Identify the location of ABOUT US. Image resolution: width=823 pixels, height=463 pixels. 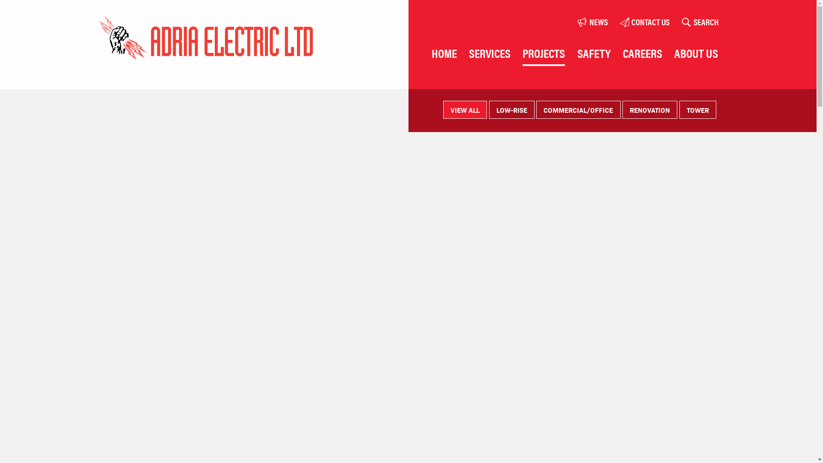
(696, 53).